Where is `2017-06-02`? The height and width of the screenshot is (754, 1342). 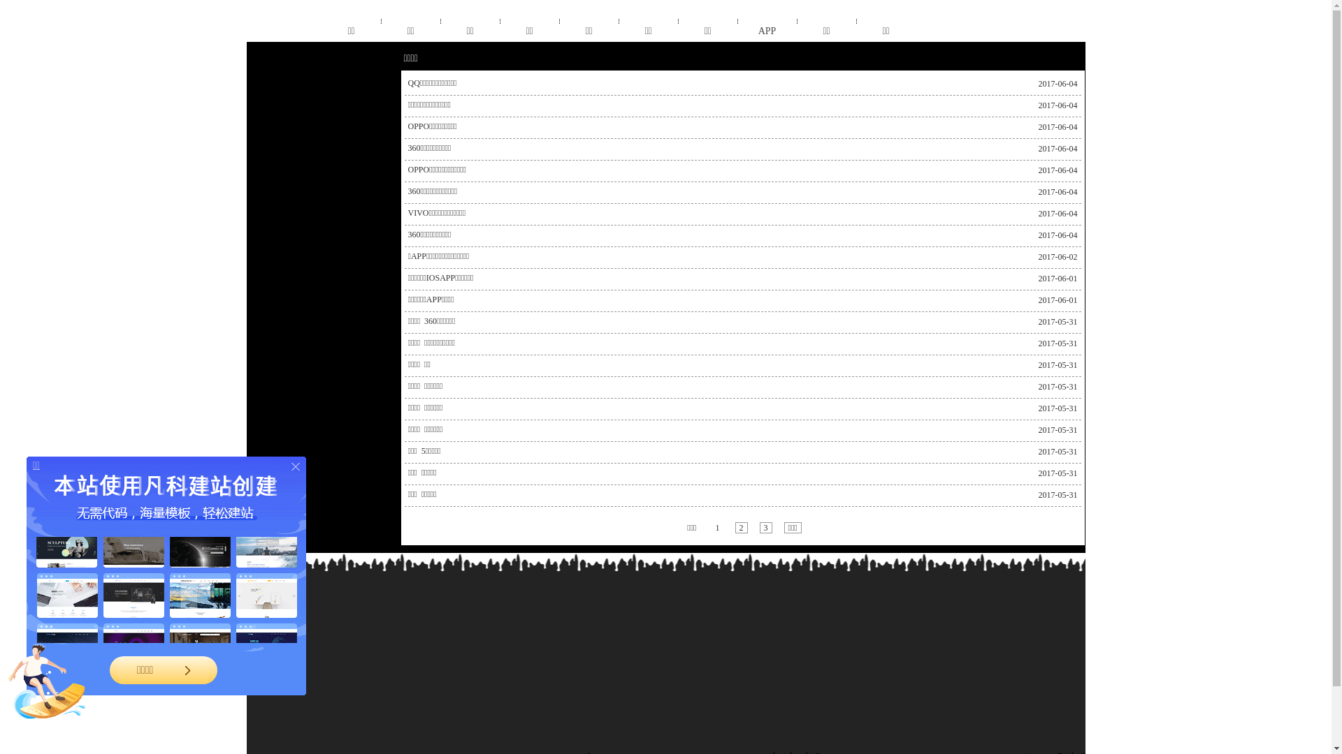 2017-06-02 is located at coordinates (1055, 257).